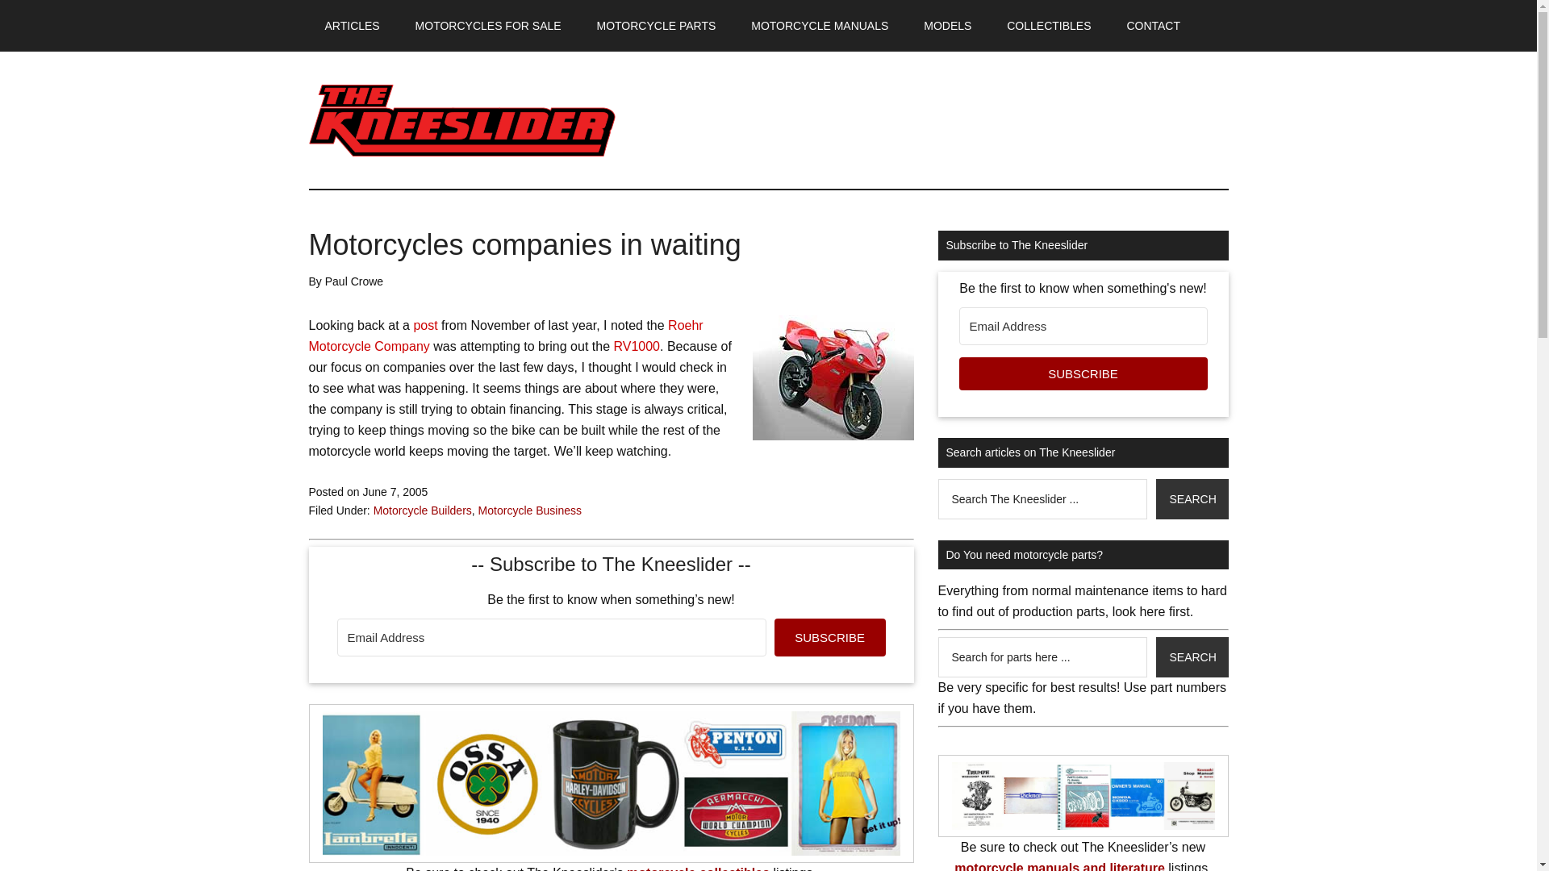 This screenshot has width=1549, height=871. What do you see at coordinates (505, 335) in the screenshot?
I see `Roehr Motorcycle Company` at bounding box center [505, 335].